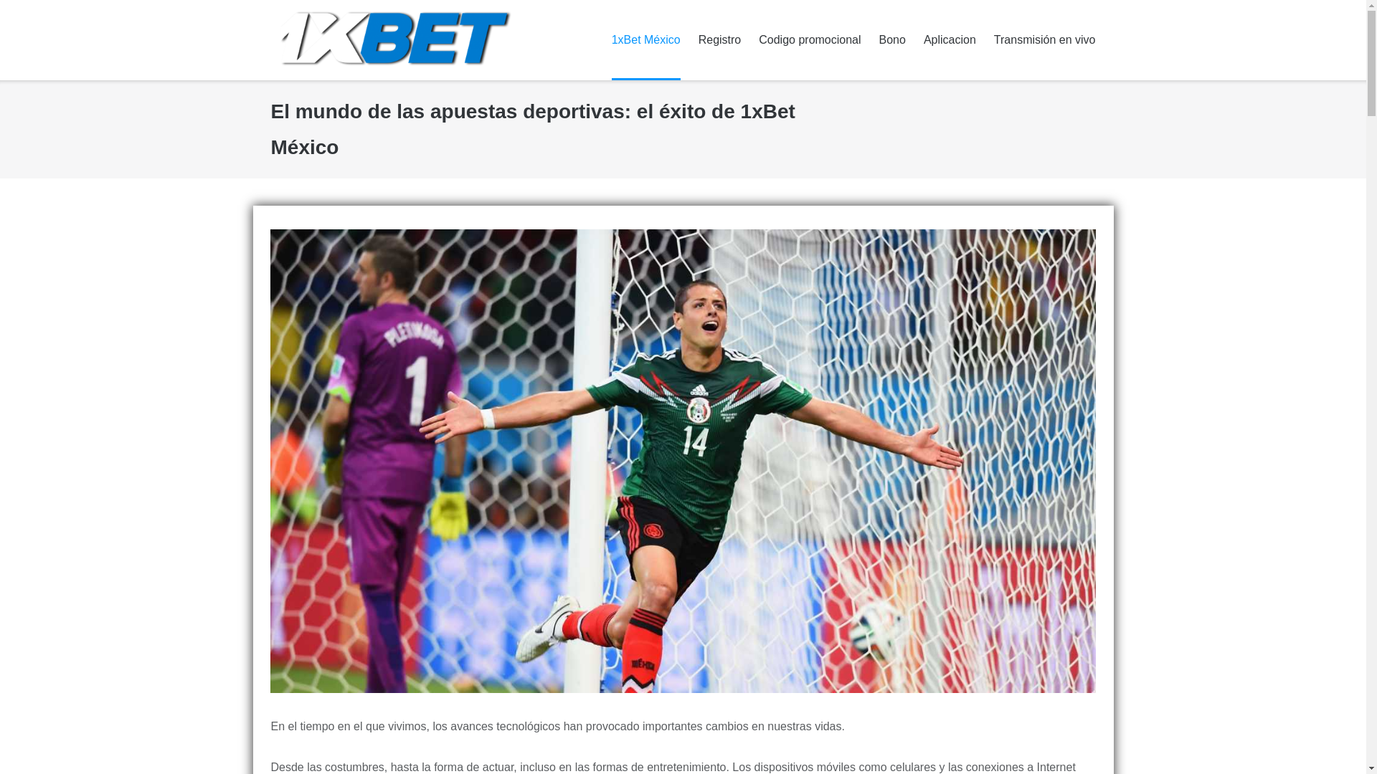  Describe the element at coordinates (950, 40) in the screenshot. I see `Aplicacion` at that location.